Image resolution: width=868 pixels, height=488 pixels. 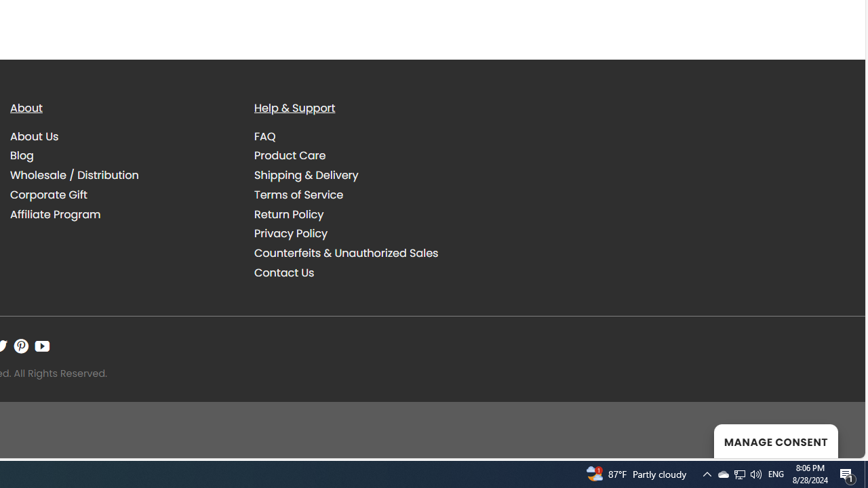 I want to click on Return Policy, so click(x=289, y=214).